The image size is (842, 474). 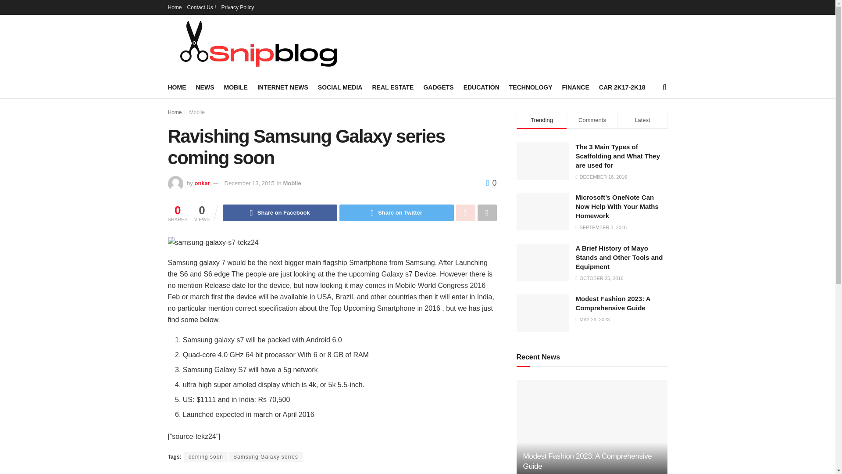 What do you see at coordinates (439, 87) in the screenshot?
I see `GADGETS` at bounding box center [439, 87].